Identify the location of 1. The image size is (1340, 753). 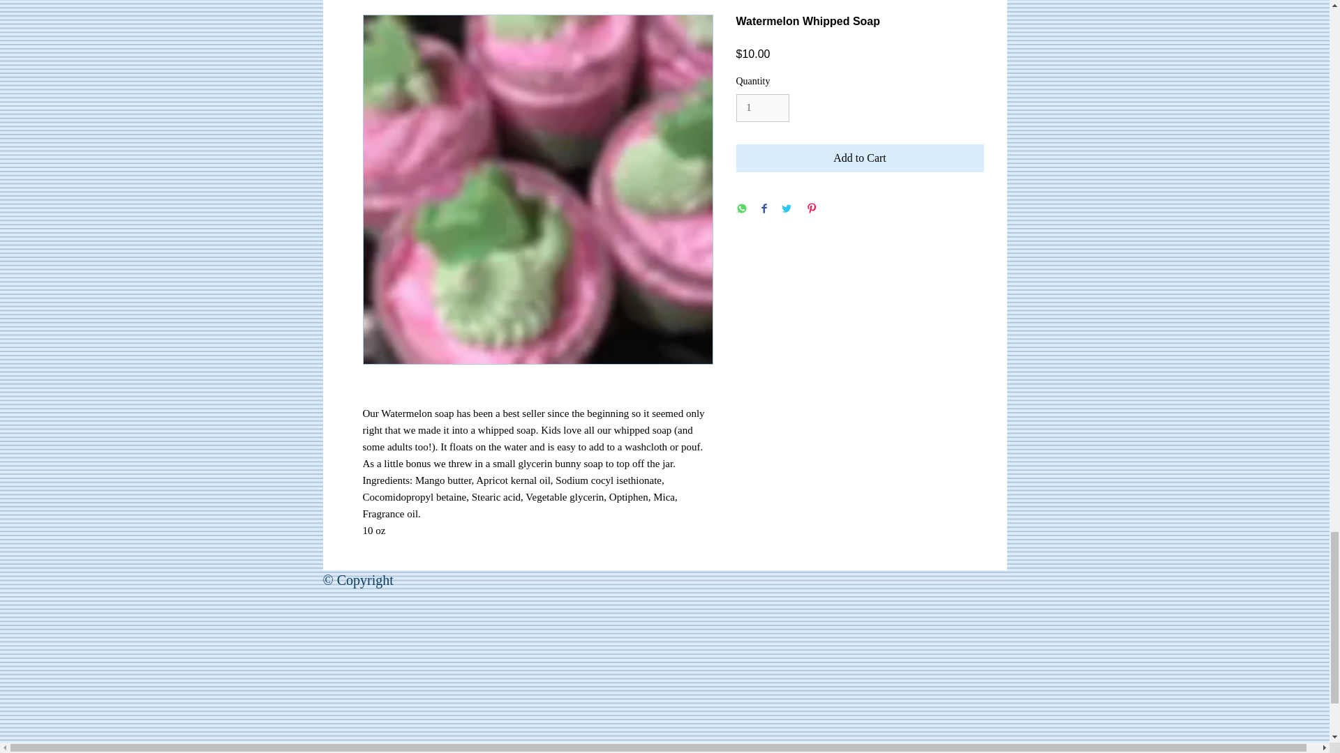
(762, 109).